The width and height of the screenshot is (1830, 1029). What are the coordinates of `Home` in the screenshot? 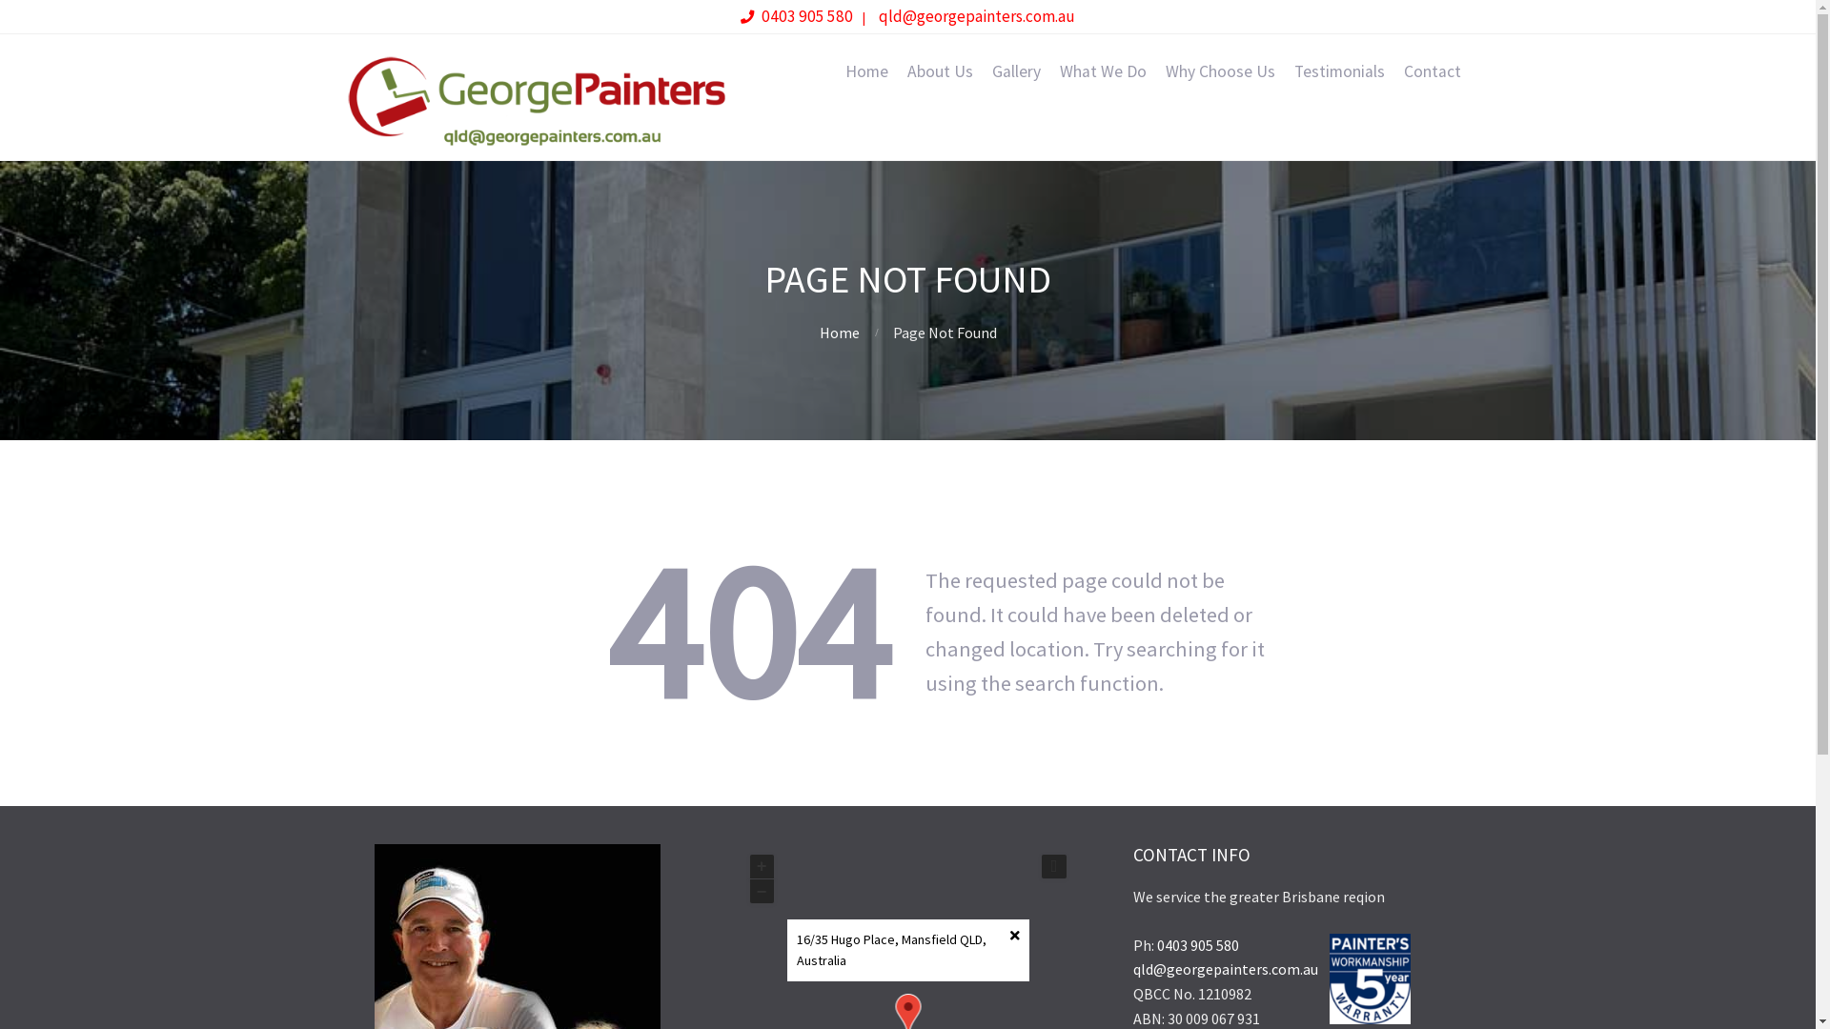 It's located at (865, 71).